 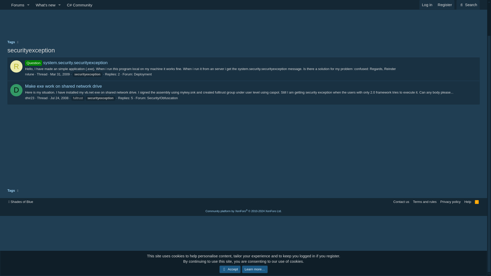 What do you see at coordinates (29, 74) in the screenshot?
I see `R` at bounding box center [29, 74].